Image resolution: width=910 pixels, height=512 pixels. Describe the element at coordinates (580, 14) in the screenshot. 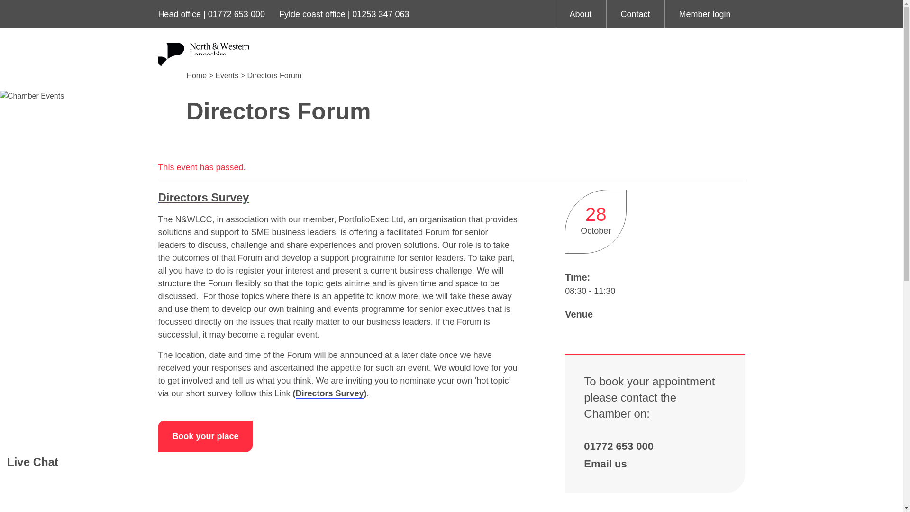

I see `About` at that location.